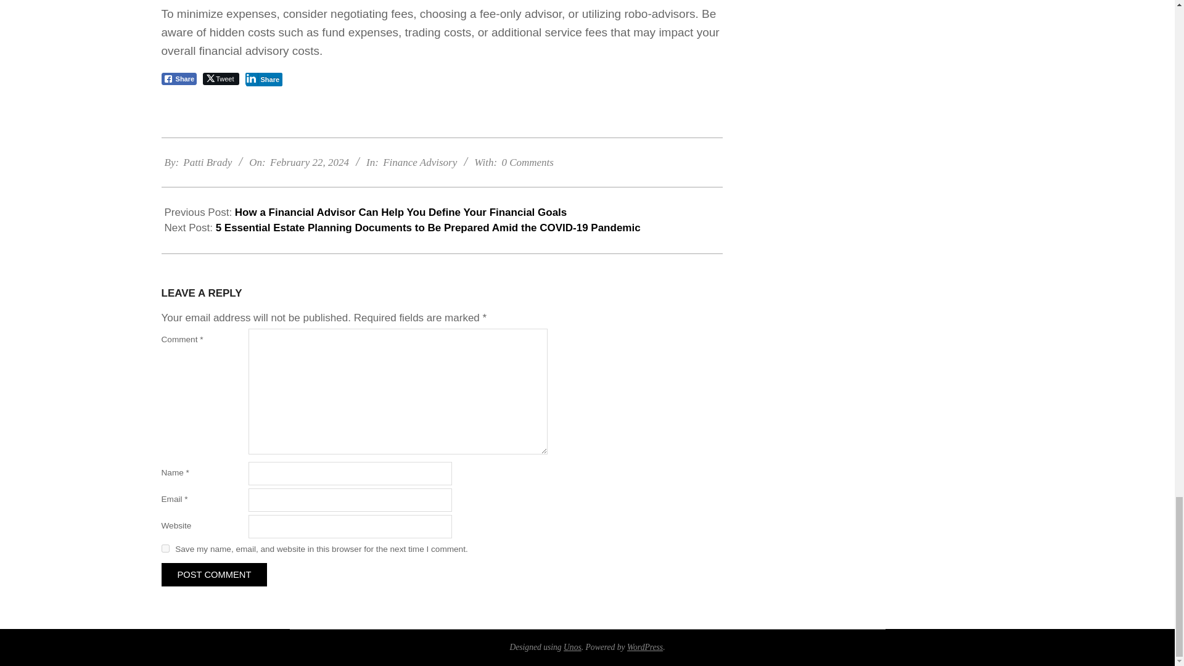 The width and height of the screenshot is (1184, 666). What do you see at coordinates (207, 162) in the screenshot?
I see `Posts by Patti Brady` at bounding box center [207, 162].